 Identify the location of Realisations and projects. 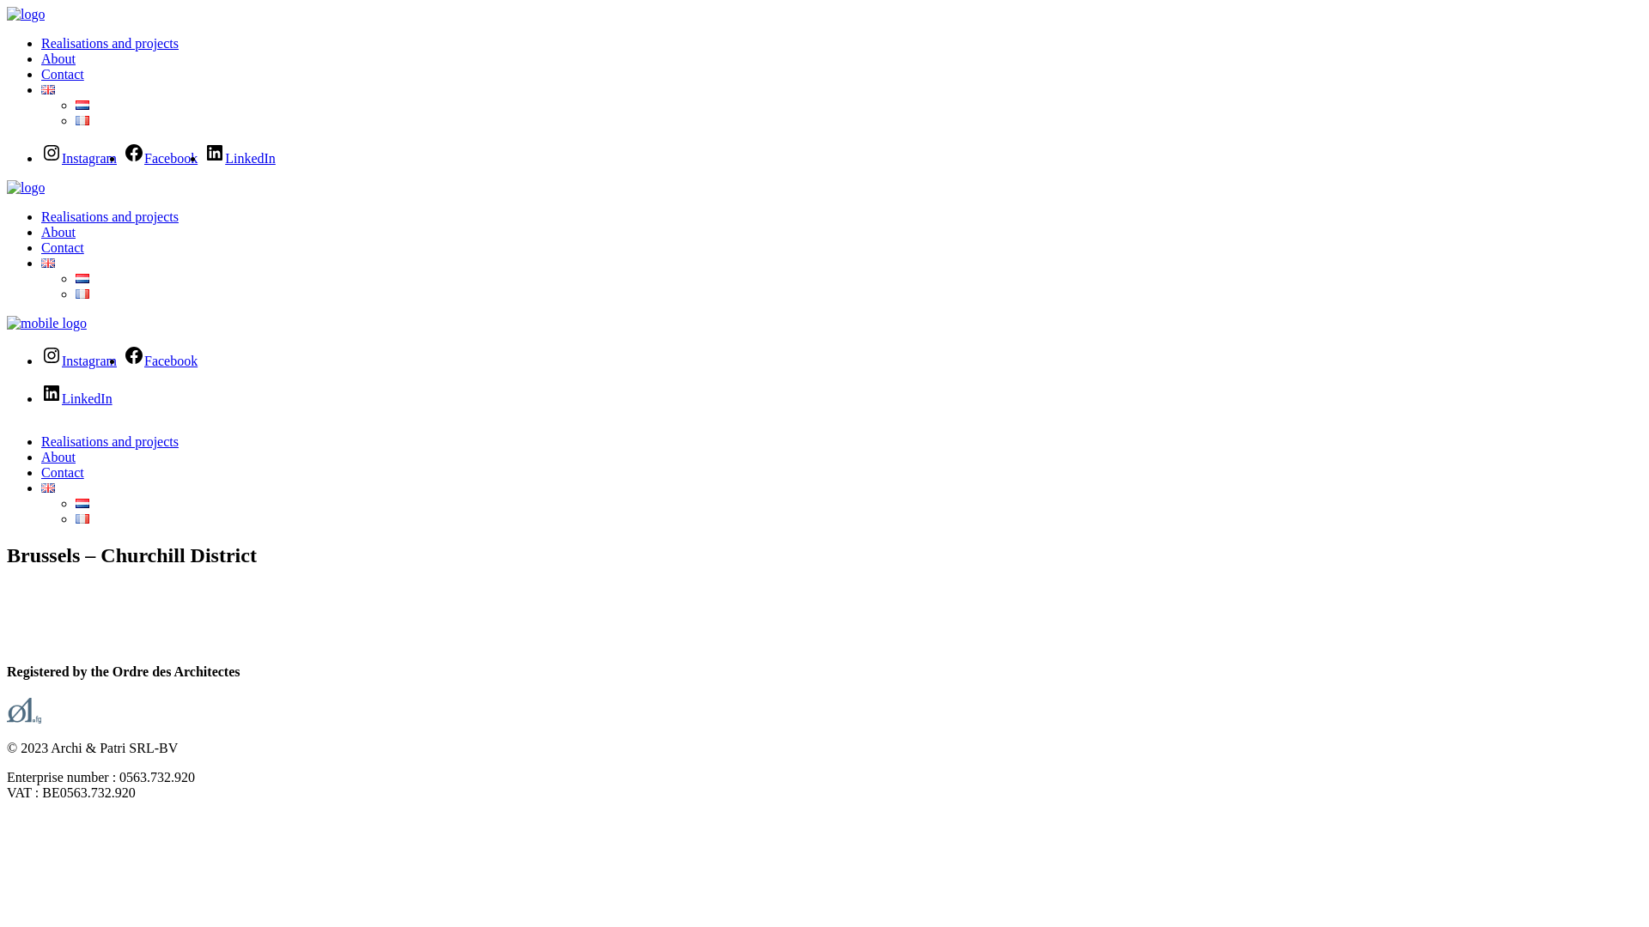
(110, 216).